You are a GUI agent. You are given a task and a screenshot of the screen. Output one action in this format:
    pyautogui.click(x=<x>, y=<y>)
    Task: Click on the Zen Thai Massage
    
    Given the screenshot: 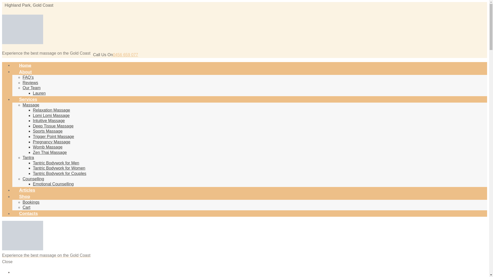 What is the action you would take?
    pyautogui.click(x=50, y=152)
    